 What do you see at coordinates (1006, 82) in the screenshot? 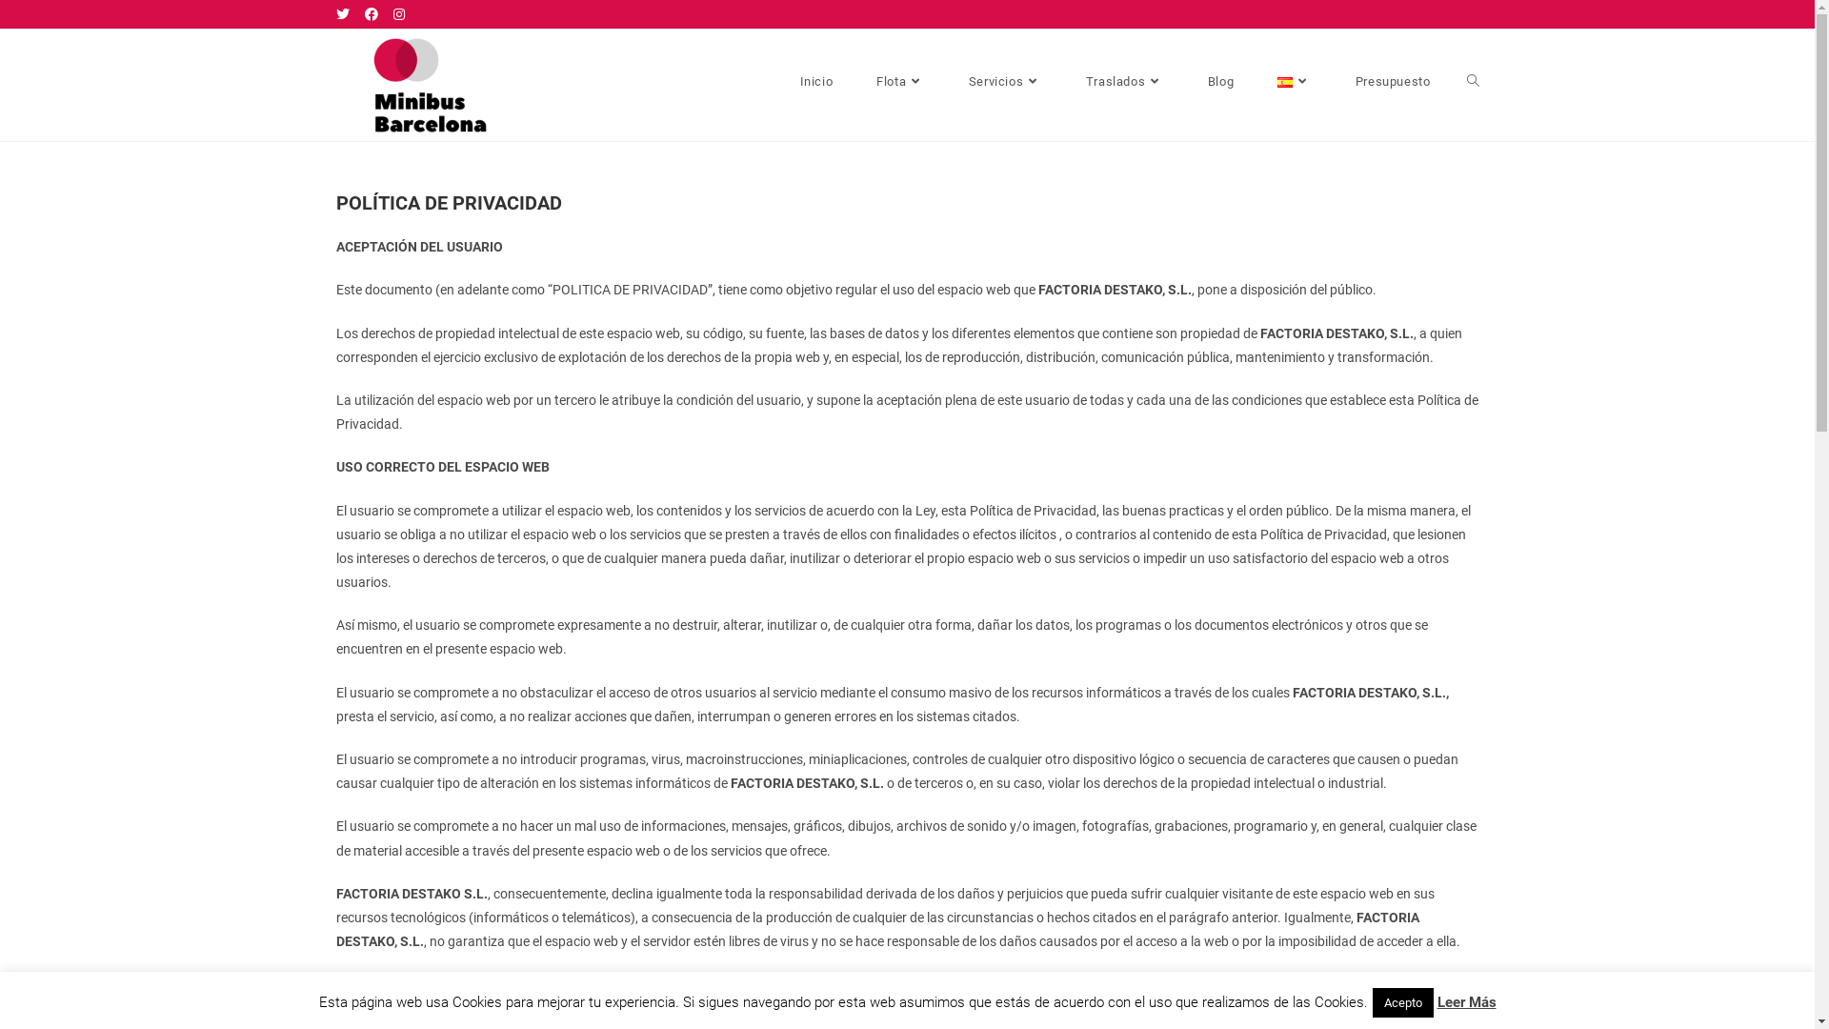
I see `Servicios` at bounding box center [1006, 82].